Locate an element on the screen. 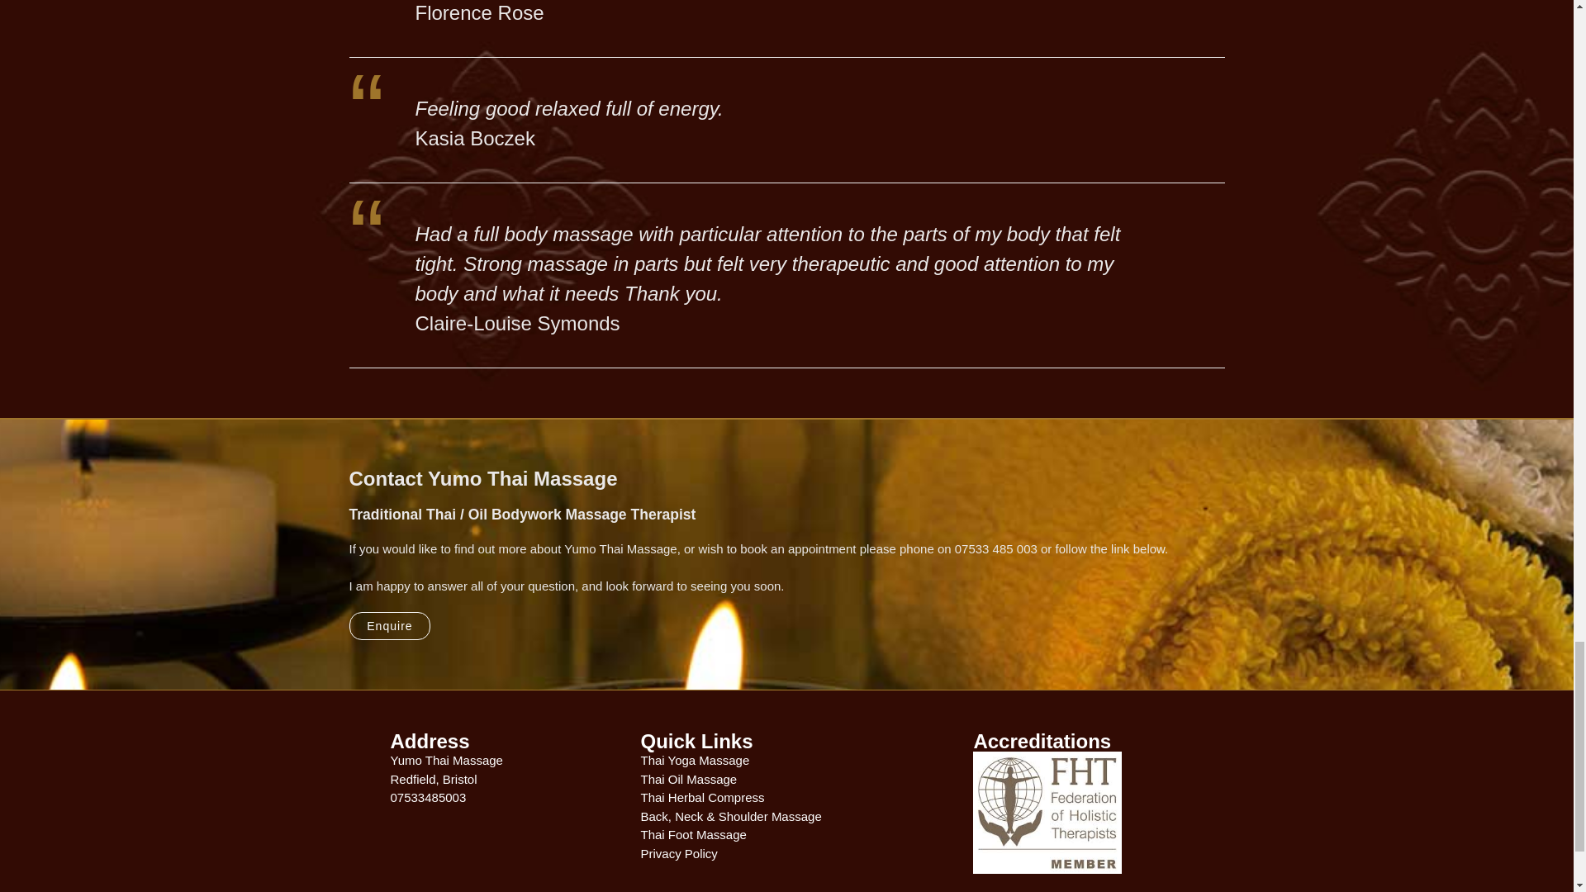  Thai Oil Massage is located at coordinates (689, 779).